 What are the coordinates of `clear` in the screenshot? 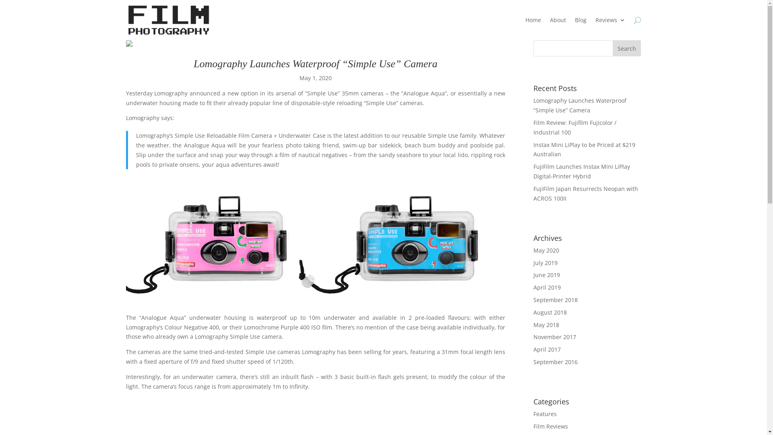 It's located at (168, 20).